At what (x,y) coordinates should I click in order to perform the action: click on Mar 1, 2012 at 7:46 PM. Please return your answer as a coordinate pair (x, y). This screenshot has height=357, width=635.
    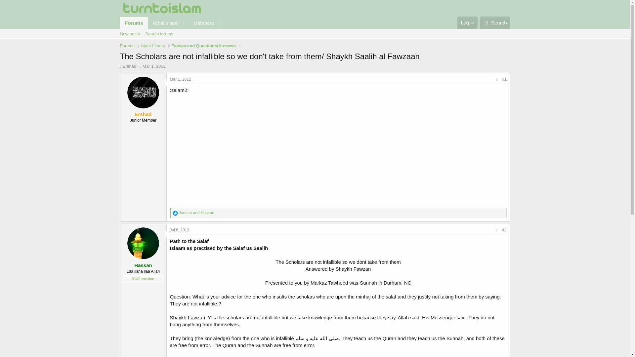
    Looking at the image, I should click on (171, 22).